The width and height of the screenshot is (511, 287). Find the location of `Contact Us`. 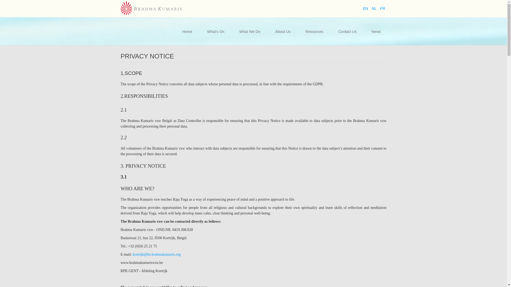

Contact Us is located at coordinates (348, 32).